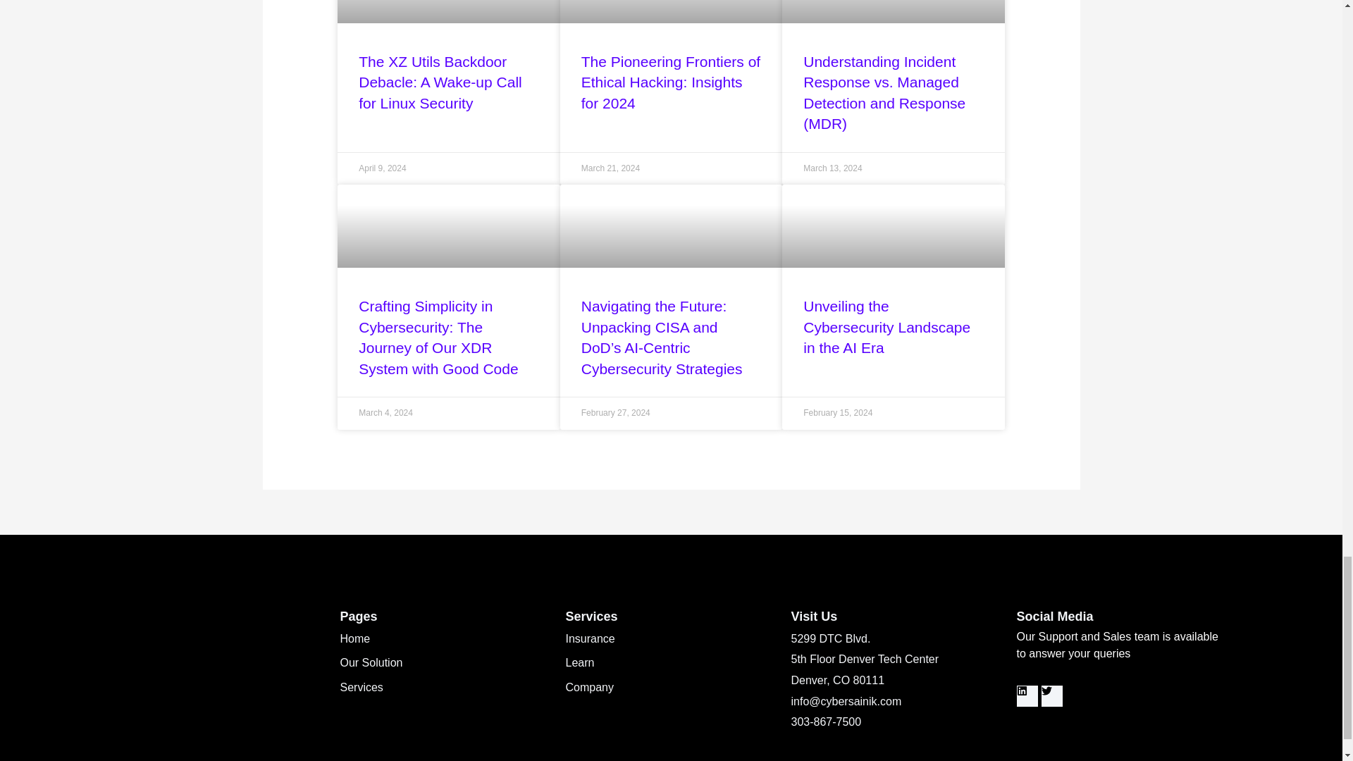  Describe the element at coordinates (896, 639) in the screenshot. I see `5299 DTC Blvd.` at that location.